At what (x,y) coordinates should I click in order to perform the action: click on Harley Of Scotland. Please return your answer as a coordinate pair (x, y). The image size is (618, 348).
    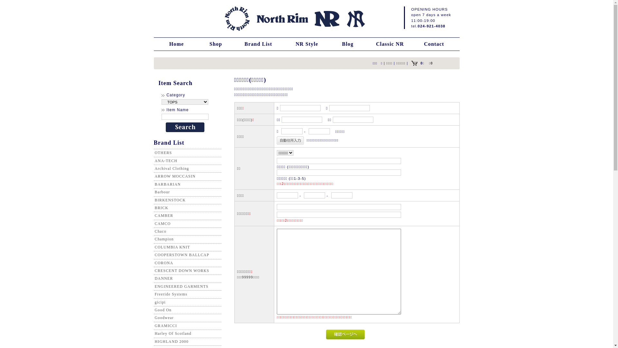
    Looking at the image, I should click on (173, 333).